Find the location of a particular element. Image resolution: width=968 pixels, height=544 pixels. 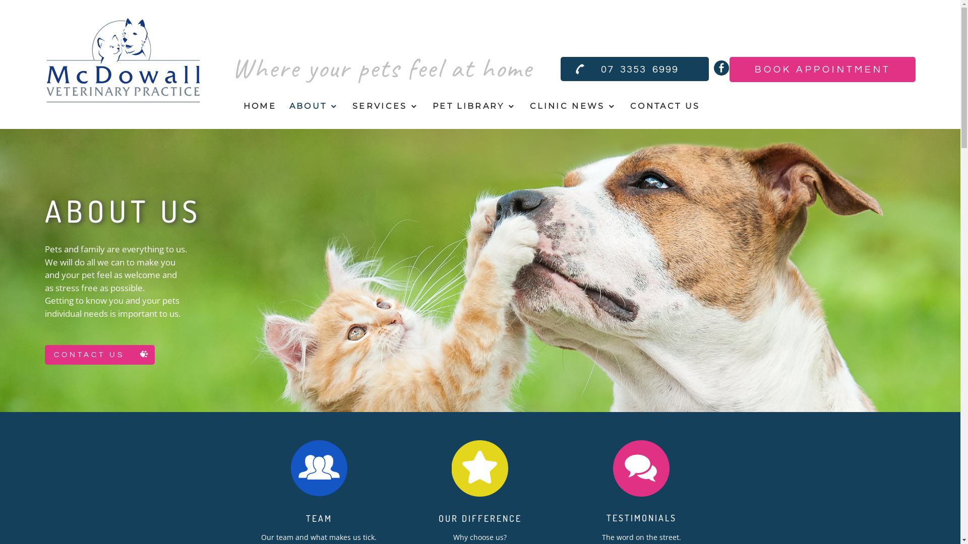

CLINIC NEWS is located at coordinates (574, 107).